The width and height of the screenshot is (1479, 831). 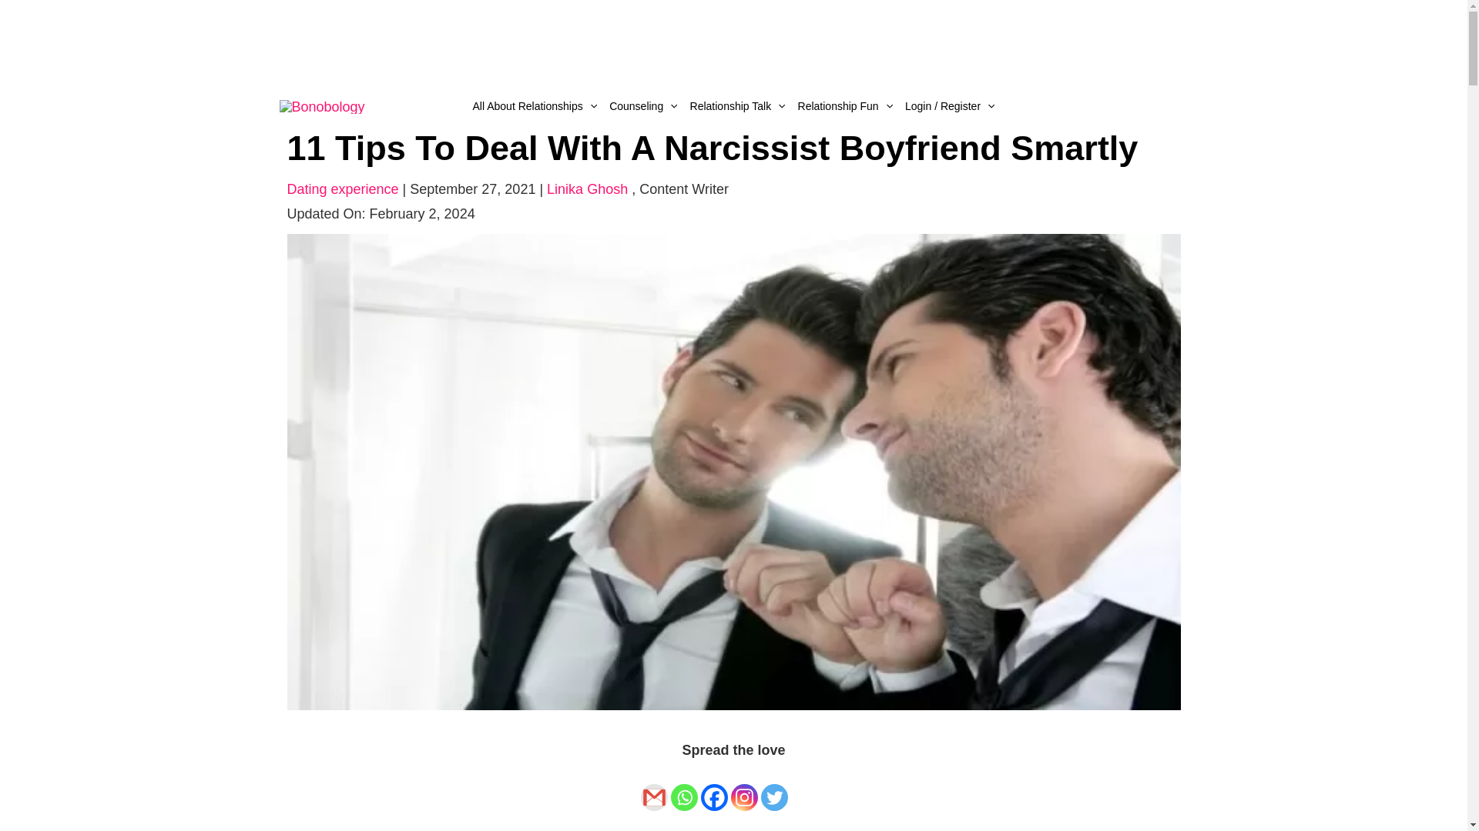 What do you see at coordinates (733, 471) in the screenshot?
I see `handsome-narcissistic-young-man-looking-mirror` at bounding box center [733, 471].